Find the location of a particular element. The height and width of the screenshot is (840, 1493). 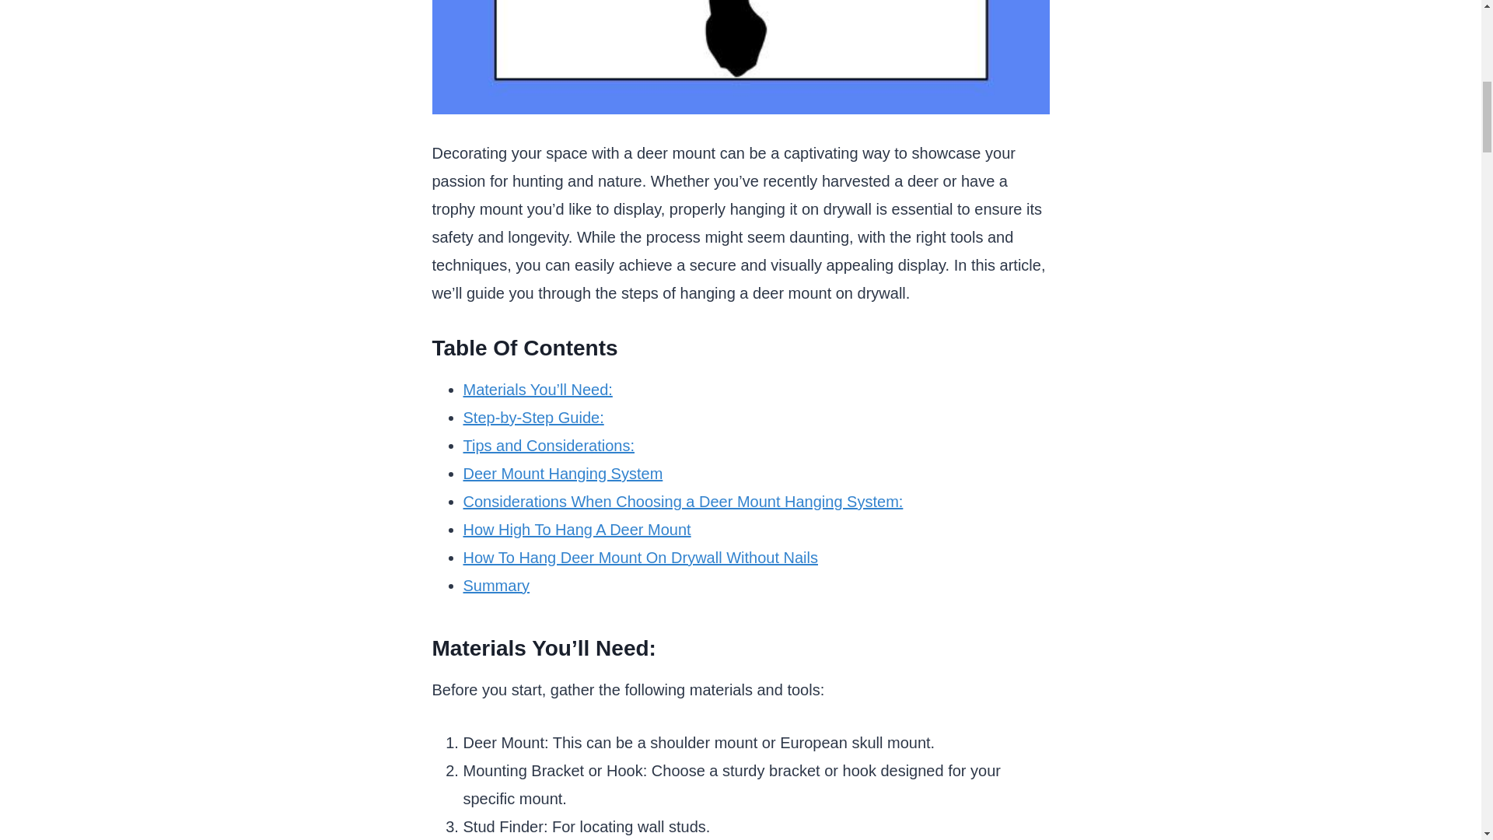

Considerations When Choosing a Deer Mount Hanging System: is located at coordinates (683, 501).